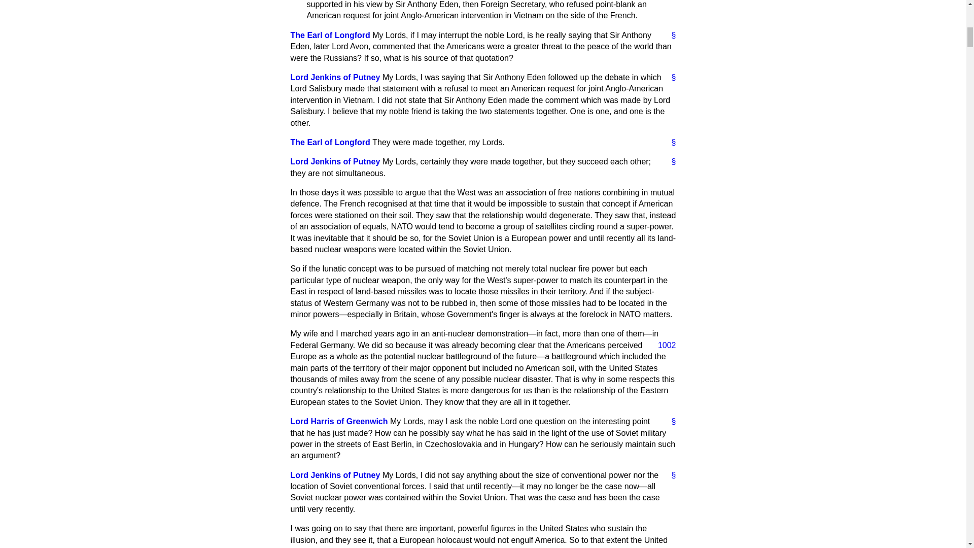  Describe the element at coordinates (339, 421) in the screenshot. I see `Lord Harris of Greenwich` at that location.